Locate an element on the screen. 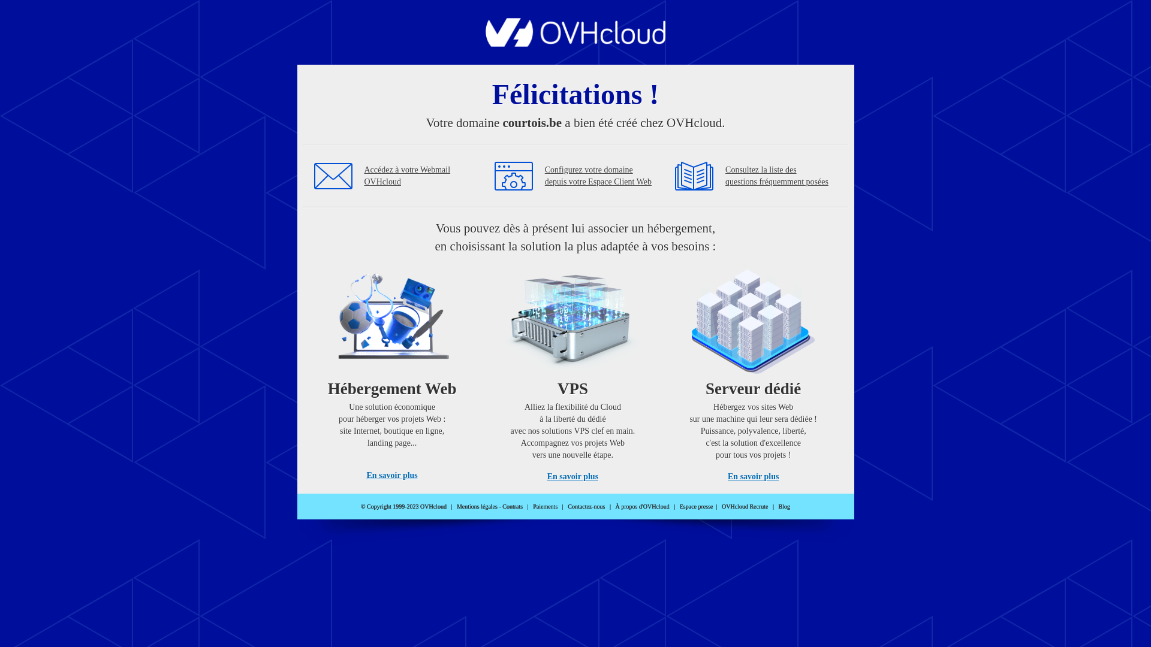 This screenshot has height=647, width=1151. En savoir plus is located at coordinates (573, 477).